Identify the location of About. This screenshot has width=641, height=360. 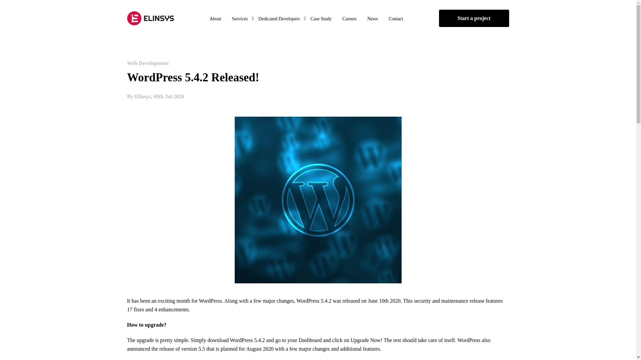
(216, 19).